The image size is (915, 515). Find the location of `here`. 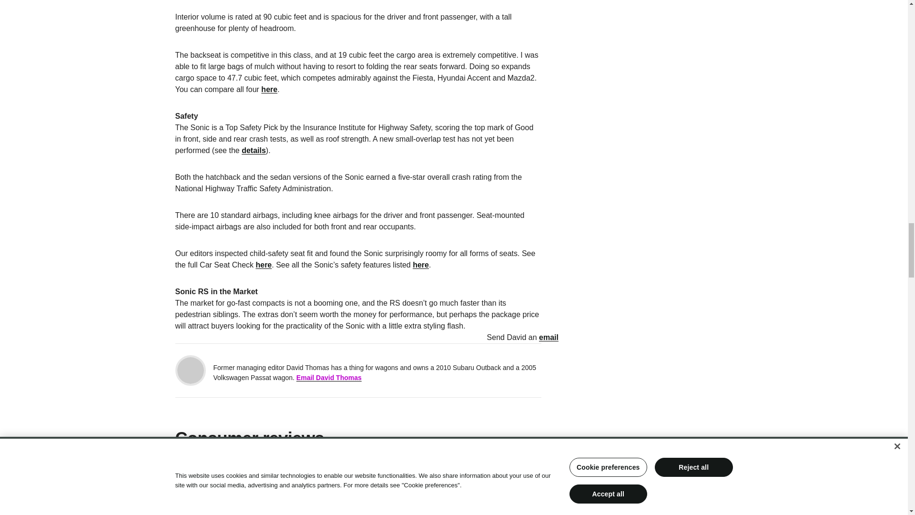

here is located at coordinates (263, 264).